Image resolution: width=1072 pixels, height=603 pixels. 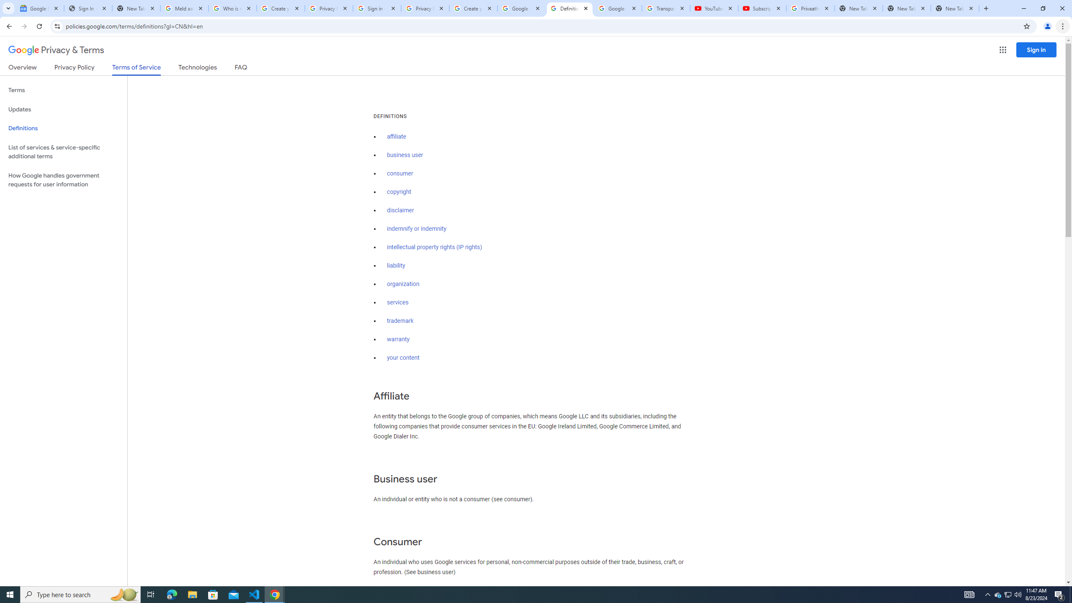 What do you see at coordinates (400, 210) in the screenshot?
I see `disclaimer` at bounding box center [400, 210].